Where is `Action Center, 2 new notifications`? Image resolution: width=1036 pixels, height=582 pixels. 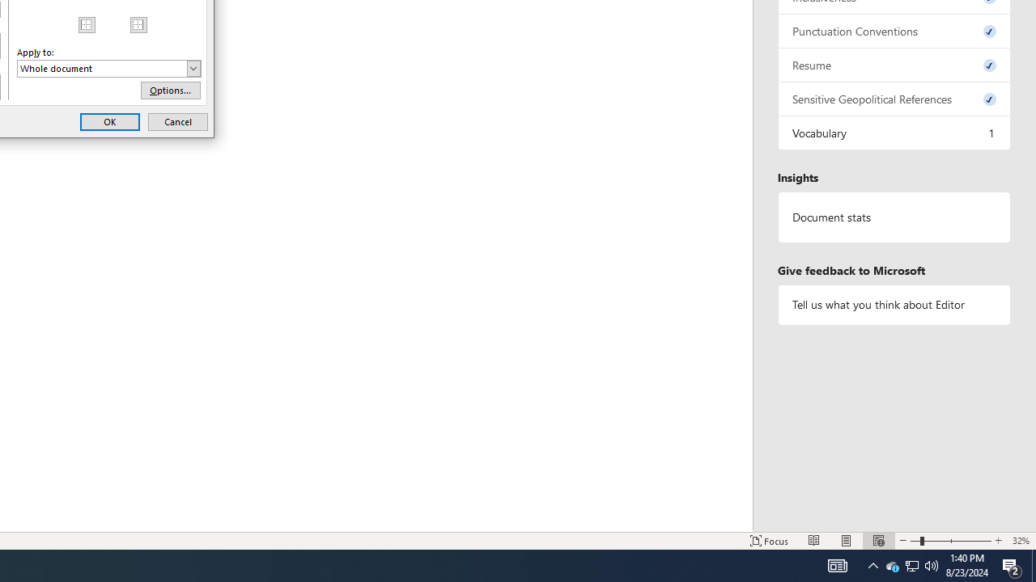 Action Center, 2 new notifications is located at coordinates (87, 24).